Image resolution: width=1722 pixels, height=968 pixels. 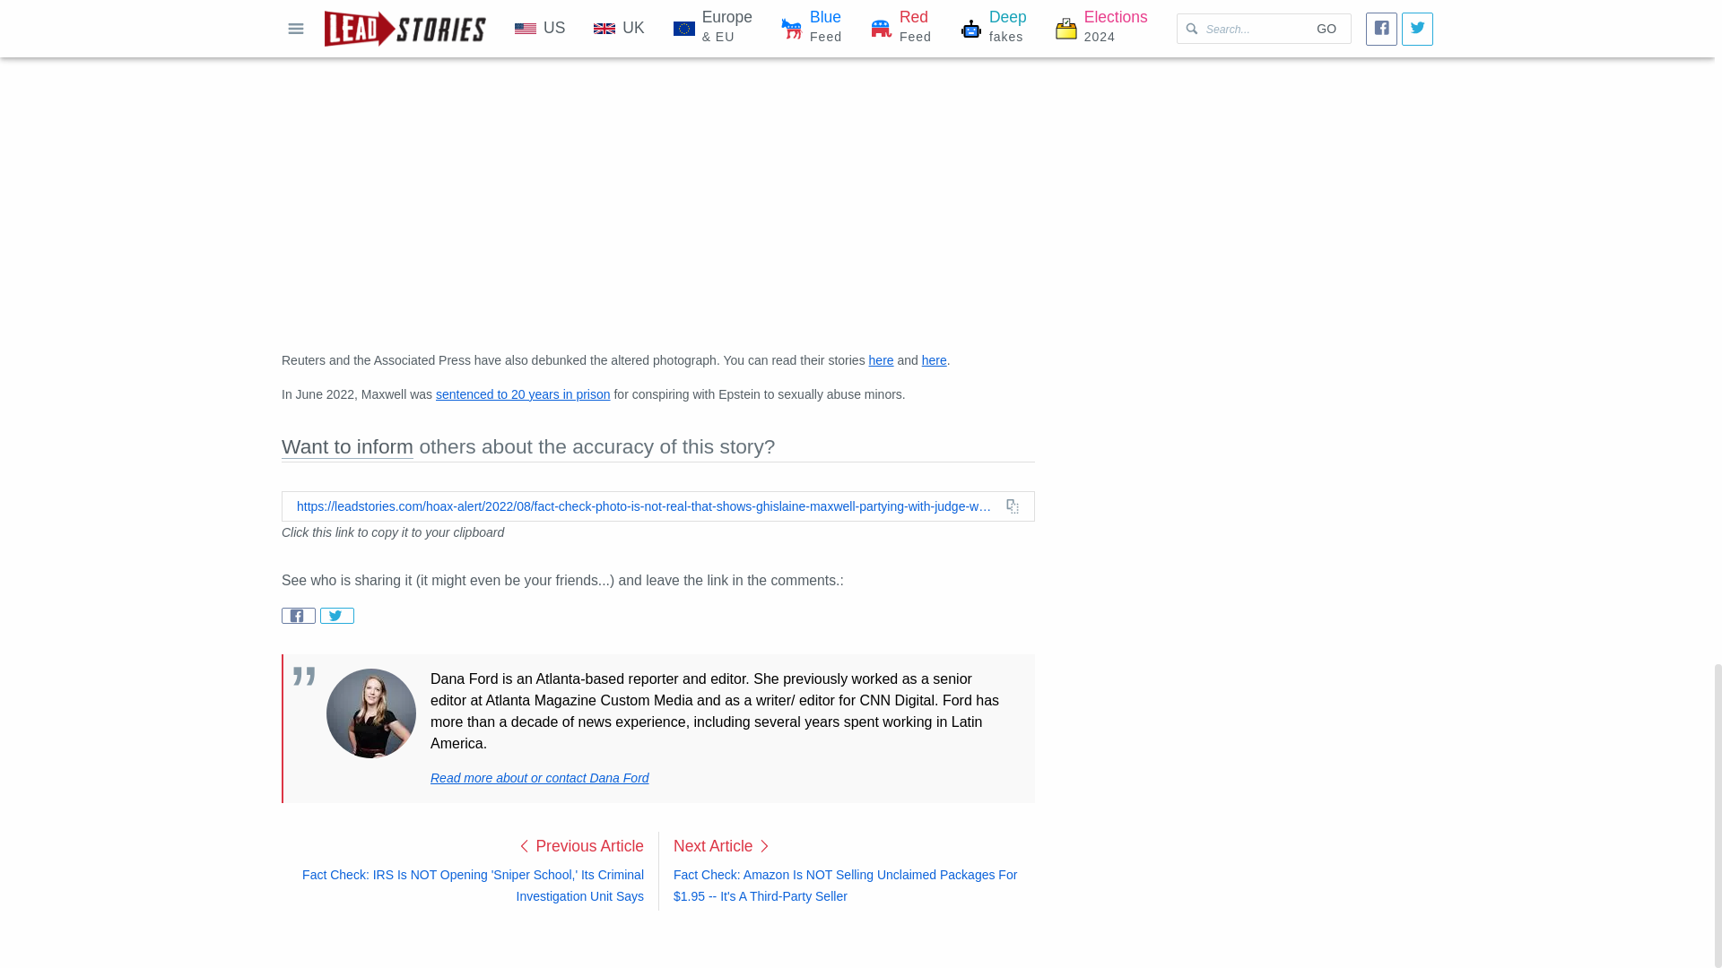 What do you see at coordinates (881, 360) in the screenshot?
I see `here` at bounding box center [881, 360].